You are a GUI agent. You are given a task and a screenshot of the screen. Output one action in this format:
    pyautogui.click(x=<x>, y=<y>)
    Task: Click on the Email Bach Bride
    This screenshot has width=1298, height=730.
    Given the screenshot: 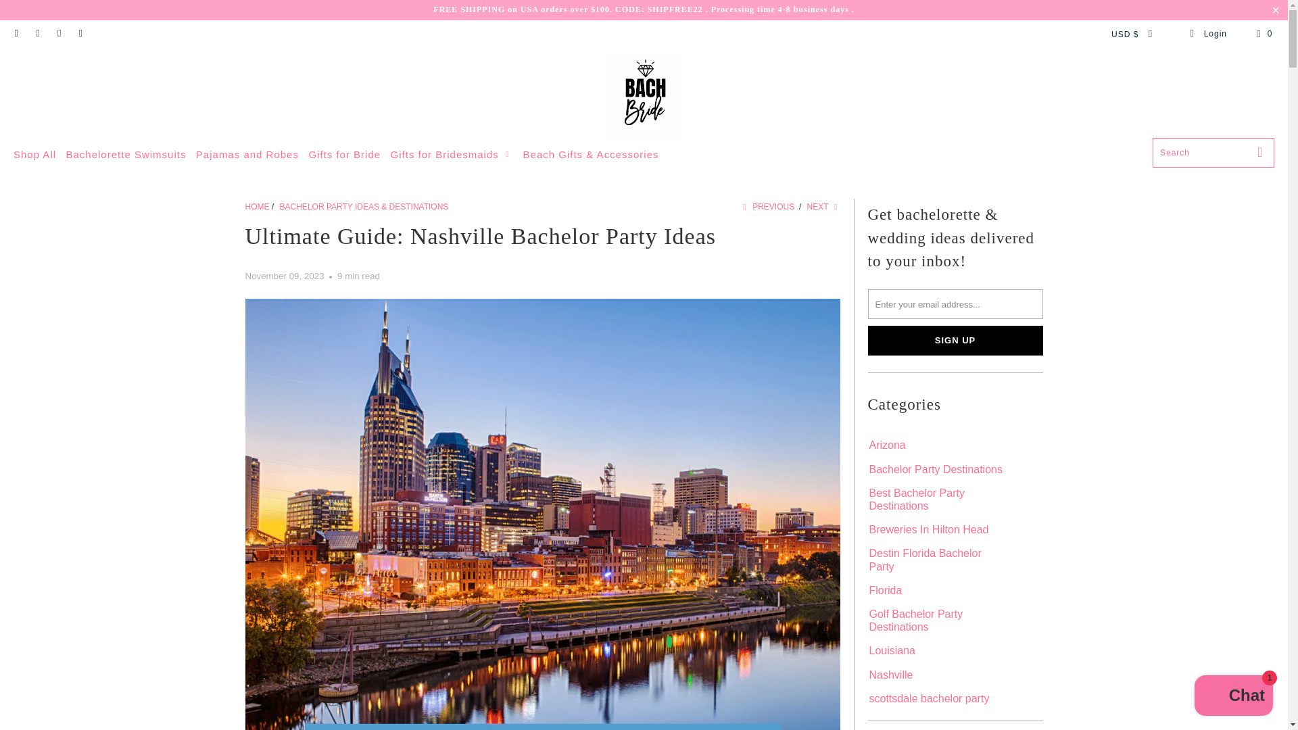 What is the action you would take?
    pyautogui.click(x=80, y=34)
    